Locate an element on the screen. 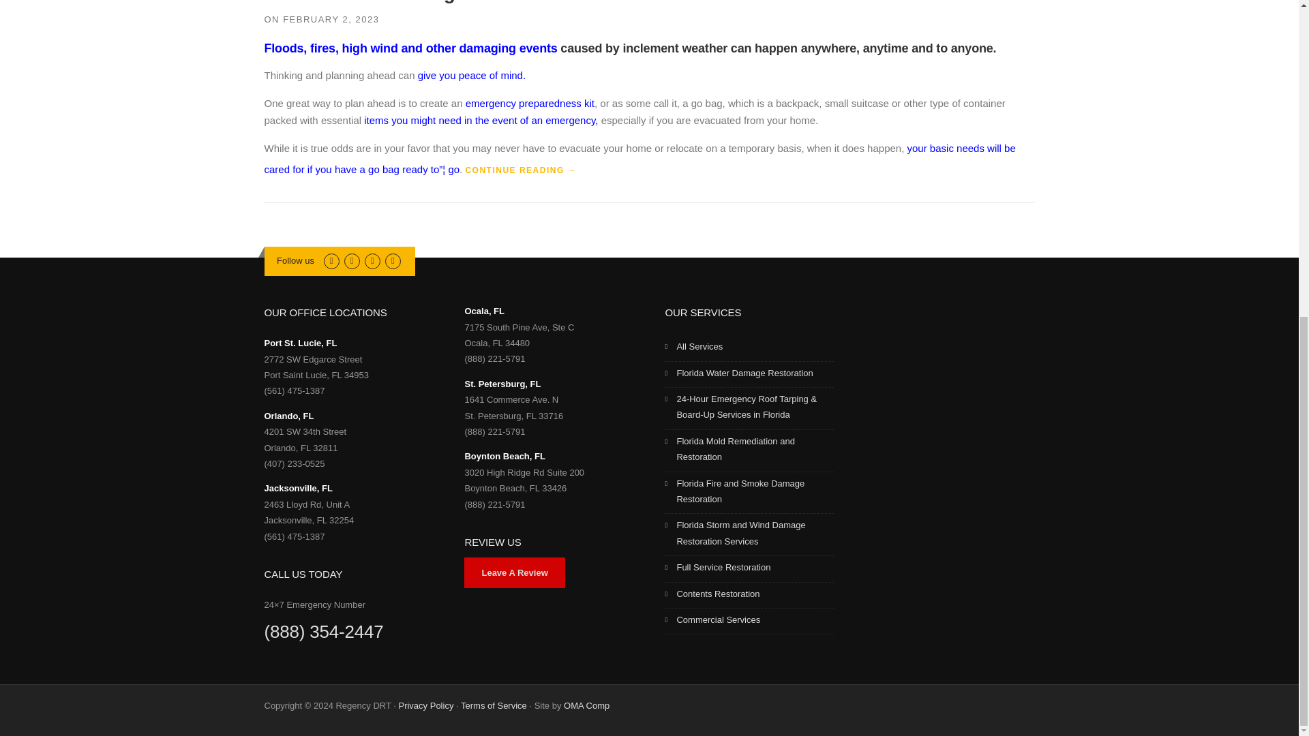 This screenshot has width=1309, height=736. Linkedin is located at coordinates (372, 260).